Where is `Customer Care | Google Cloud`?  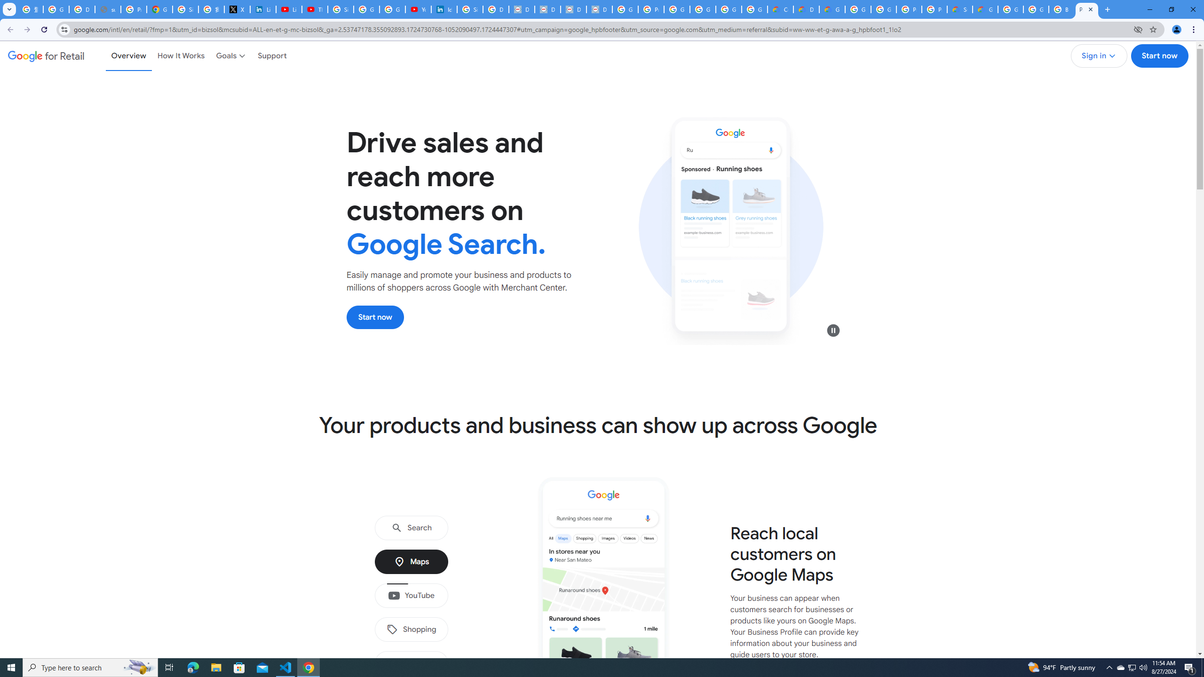
Customer Care | Google Cloud is located at coordinates (780, 9).